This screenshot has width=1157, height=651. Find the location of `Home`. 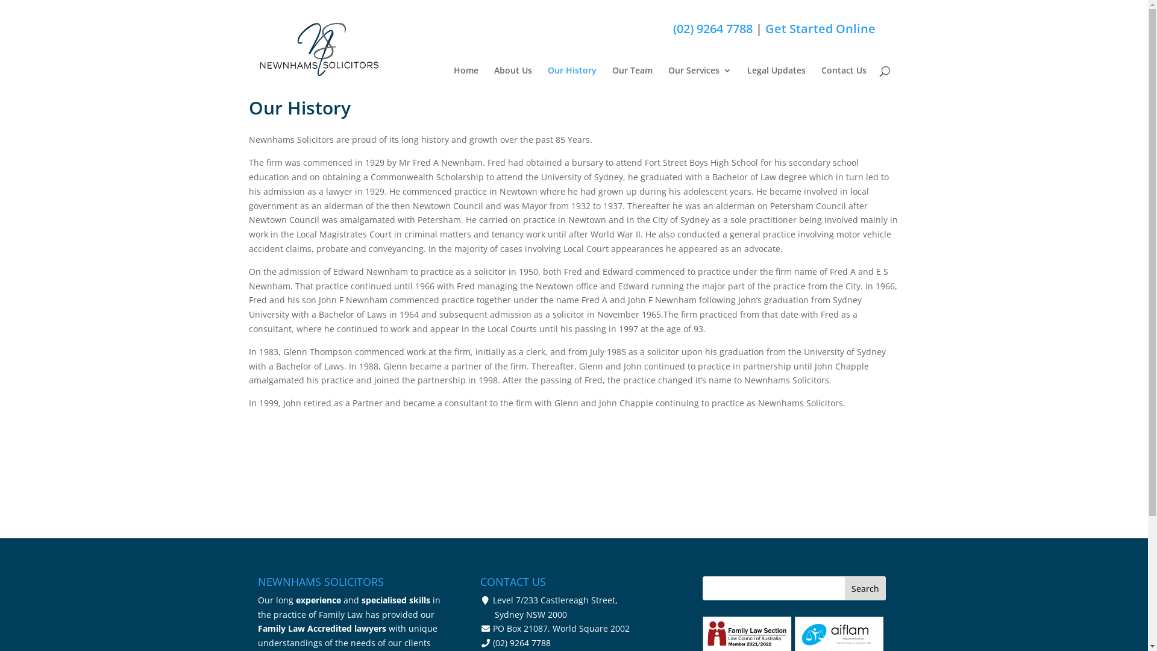

Home is located at coordinates (465, 83).